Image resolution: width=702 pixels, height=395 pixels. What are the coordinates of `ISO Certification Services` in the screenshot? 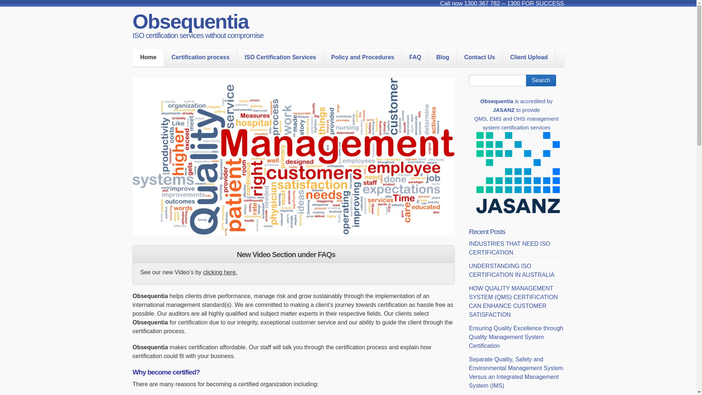 It's located at (280, 57).